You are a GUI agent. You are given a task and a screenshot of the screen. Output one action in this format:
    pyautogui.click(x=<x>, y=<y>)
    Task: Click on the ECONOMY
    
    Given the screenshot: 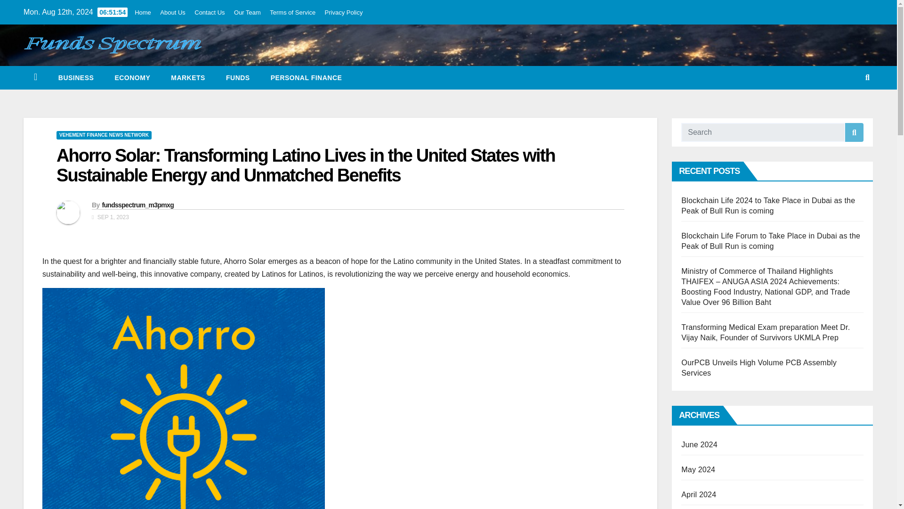 What is the action you would take?
    pyautogui.click(x=132, y=78)
    